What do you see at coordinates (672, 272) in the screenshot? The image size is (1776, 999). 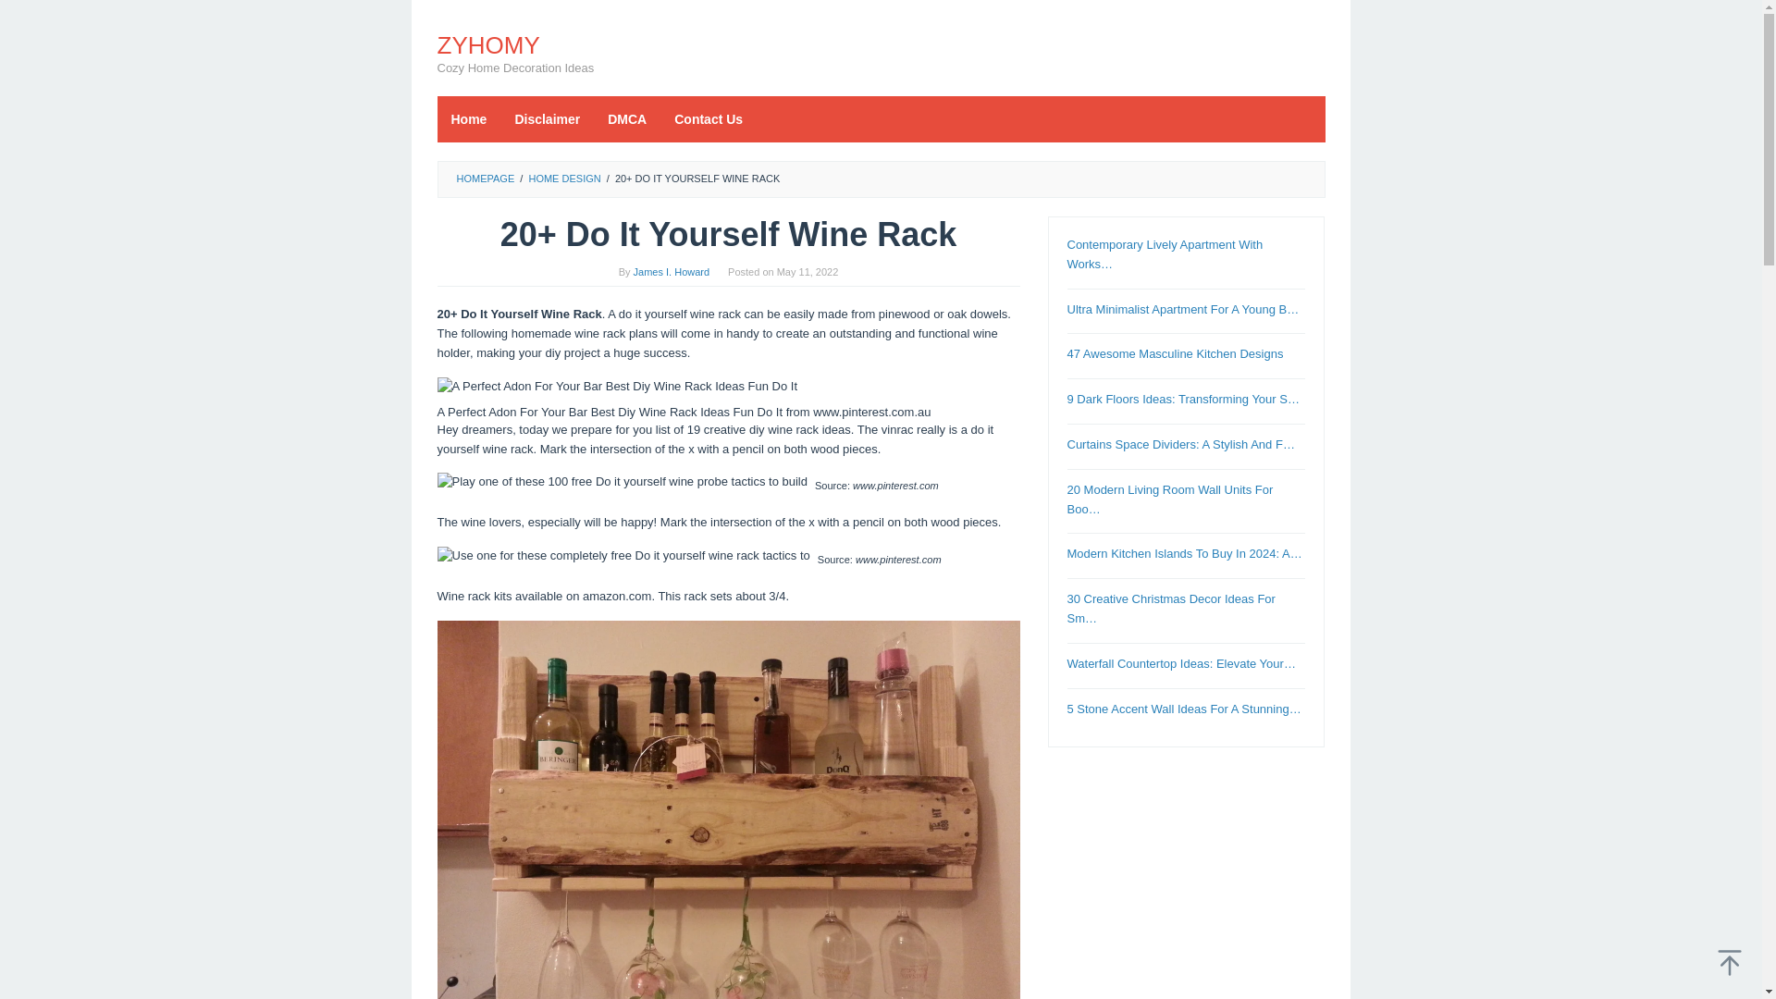 I see `James I. Howard` at bounding box center [672, 272].